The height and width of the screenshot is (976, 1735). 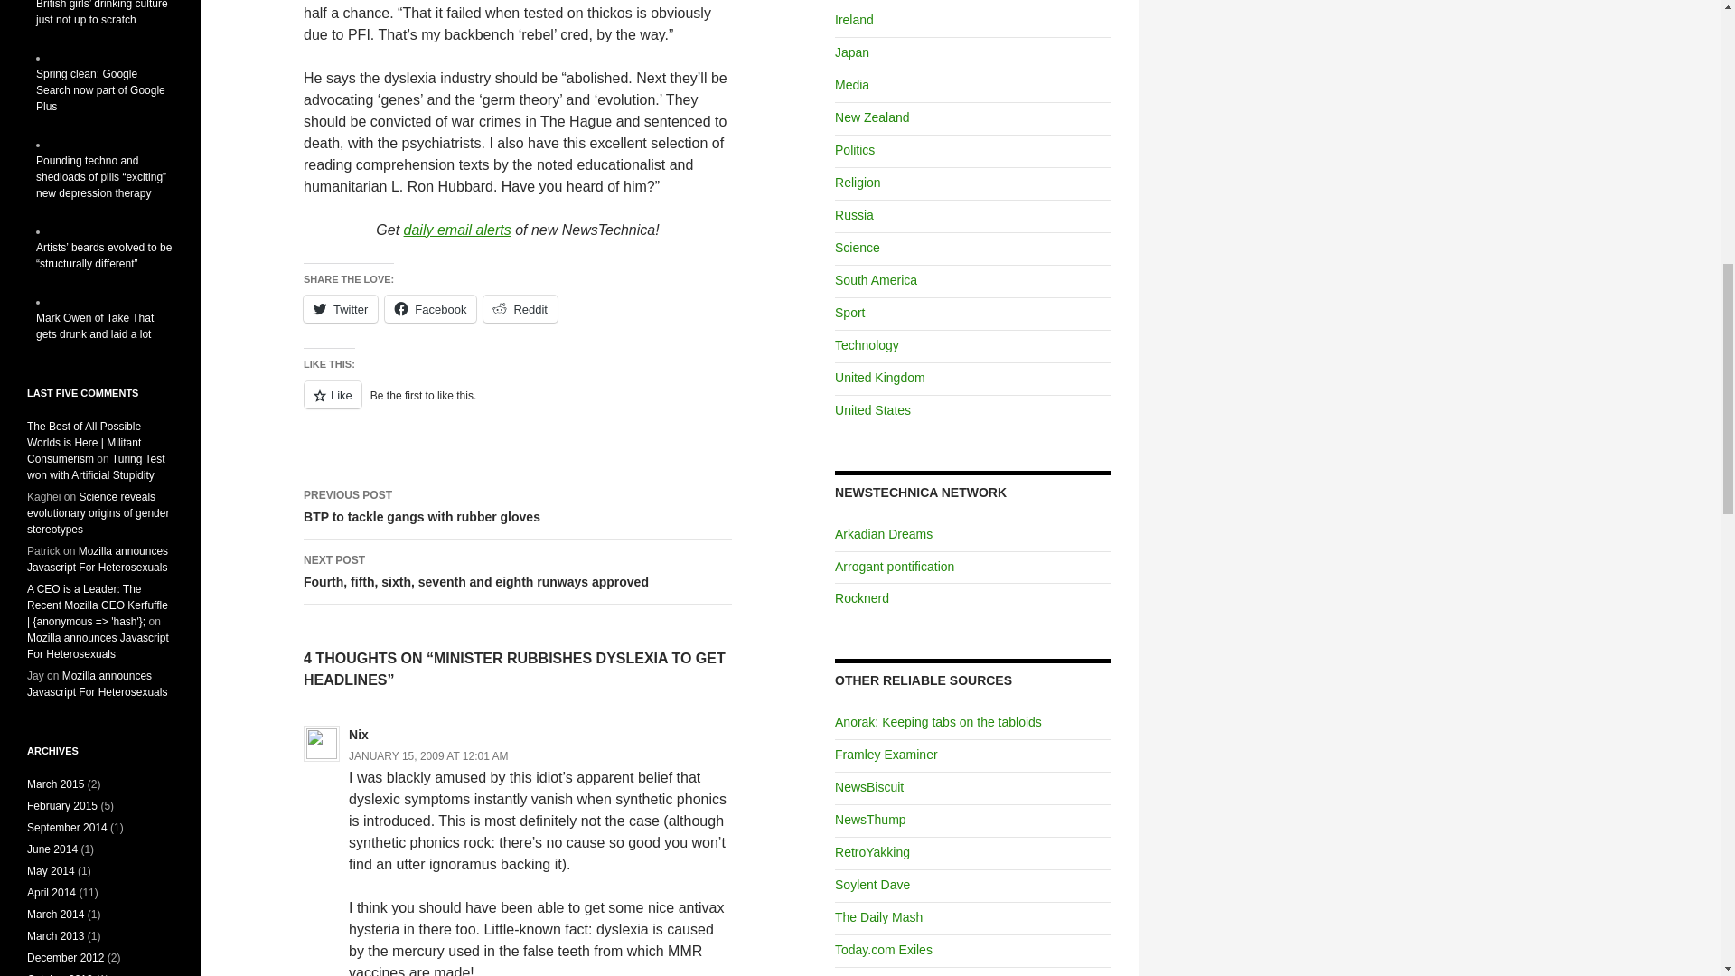 I want to click on daily email alerts, so click(x=518, y=506).